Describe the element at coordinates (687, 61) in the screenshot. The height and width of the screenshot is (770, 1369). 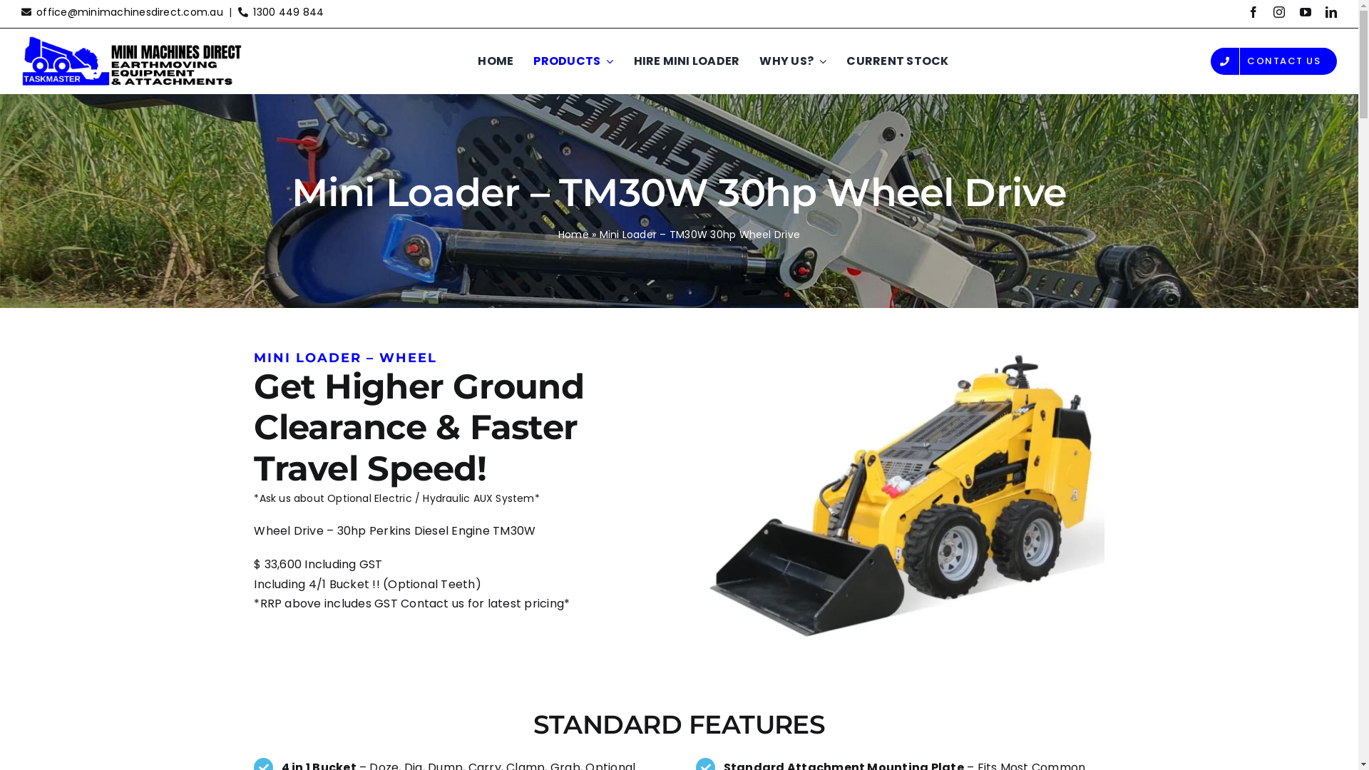
I see `HIRE MINI LOADER` at that location.